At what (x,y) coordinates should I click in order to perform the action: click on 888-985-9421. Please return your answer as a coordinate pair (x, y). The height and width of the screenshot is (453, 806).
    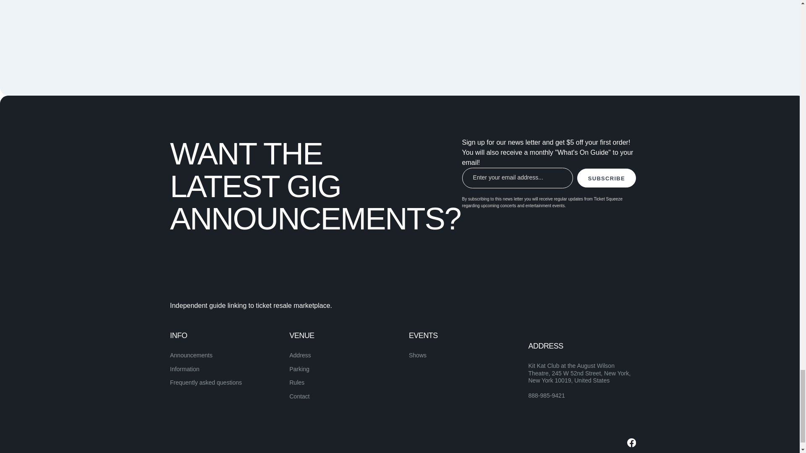
    Looking at the image, I should click on (546, 396).